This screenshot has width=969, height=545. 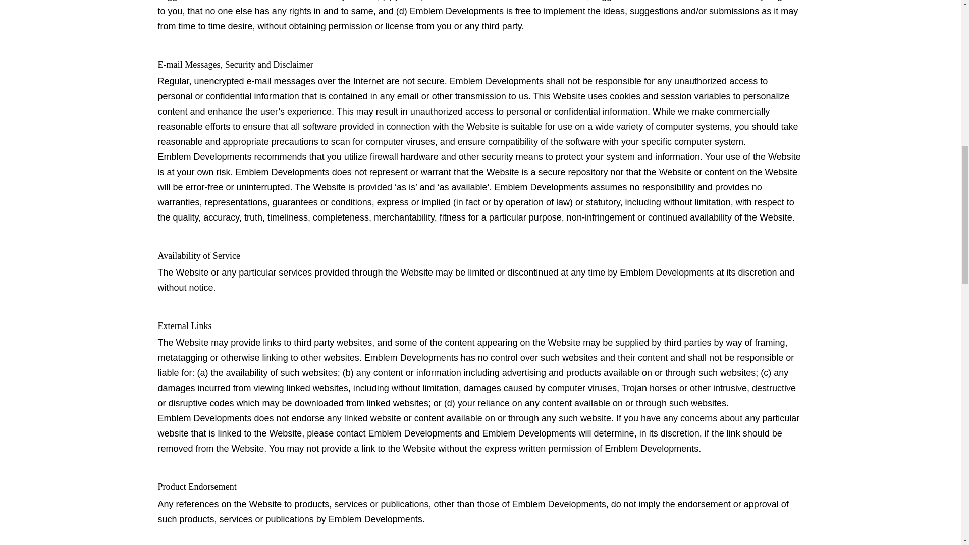 What do you see at coordinates (666, 272) in the screenshot?
I see `Emblem Developments` at bounding box center [666, 272].